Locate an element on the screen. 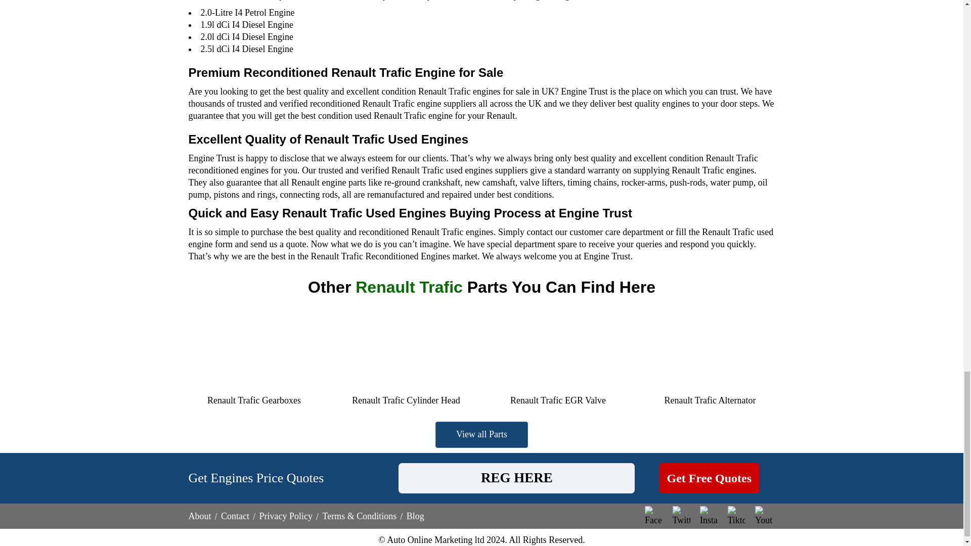 The image size is (971, 546). Blog is located at coordinates (416, 516).